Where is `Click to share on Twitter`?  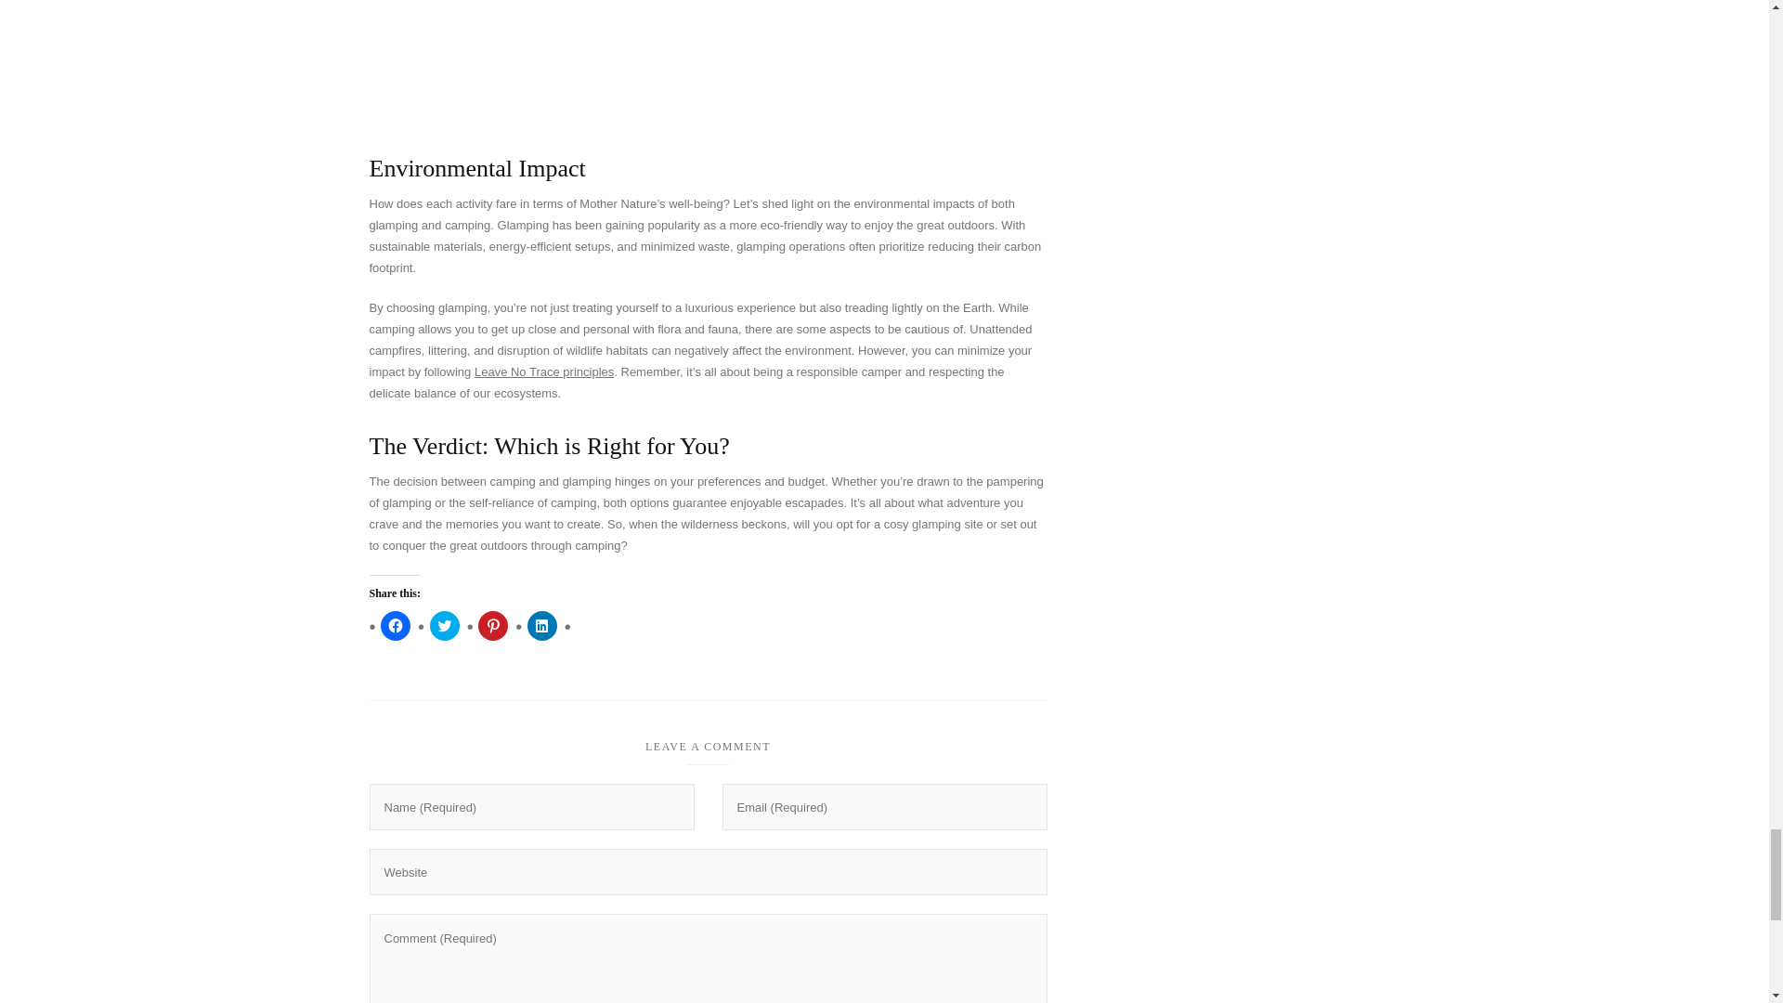 Click to share on Twitter is located at coordinates (444, 626).